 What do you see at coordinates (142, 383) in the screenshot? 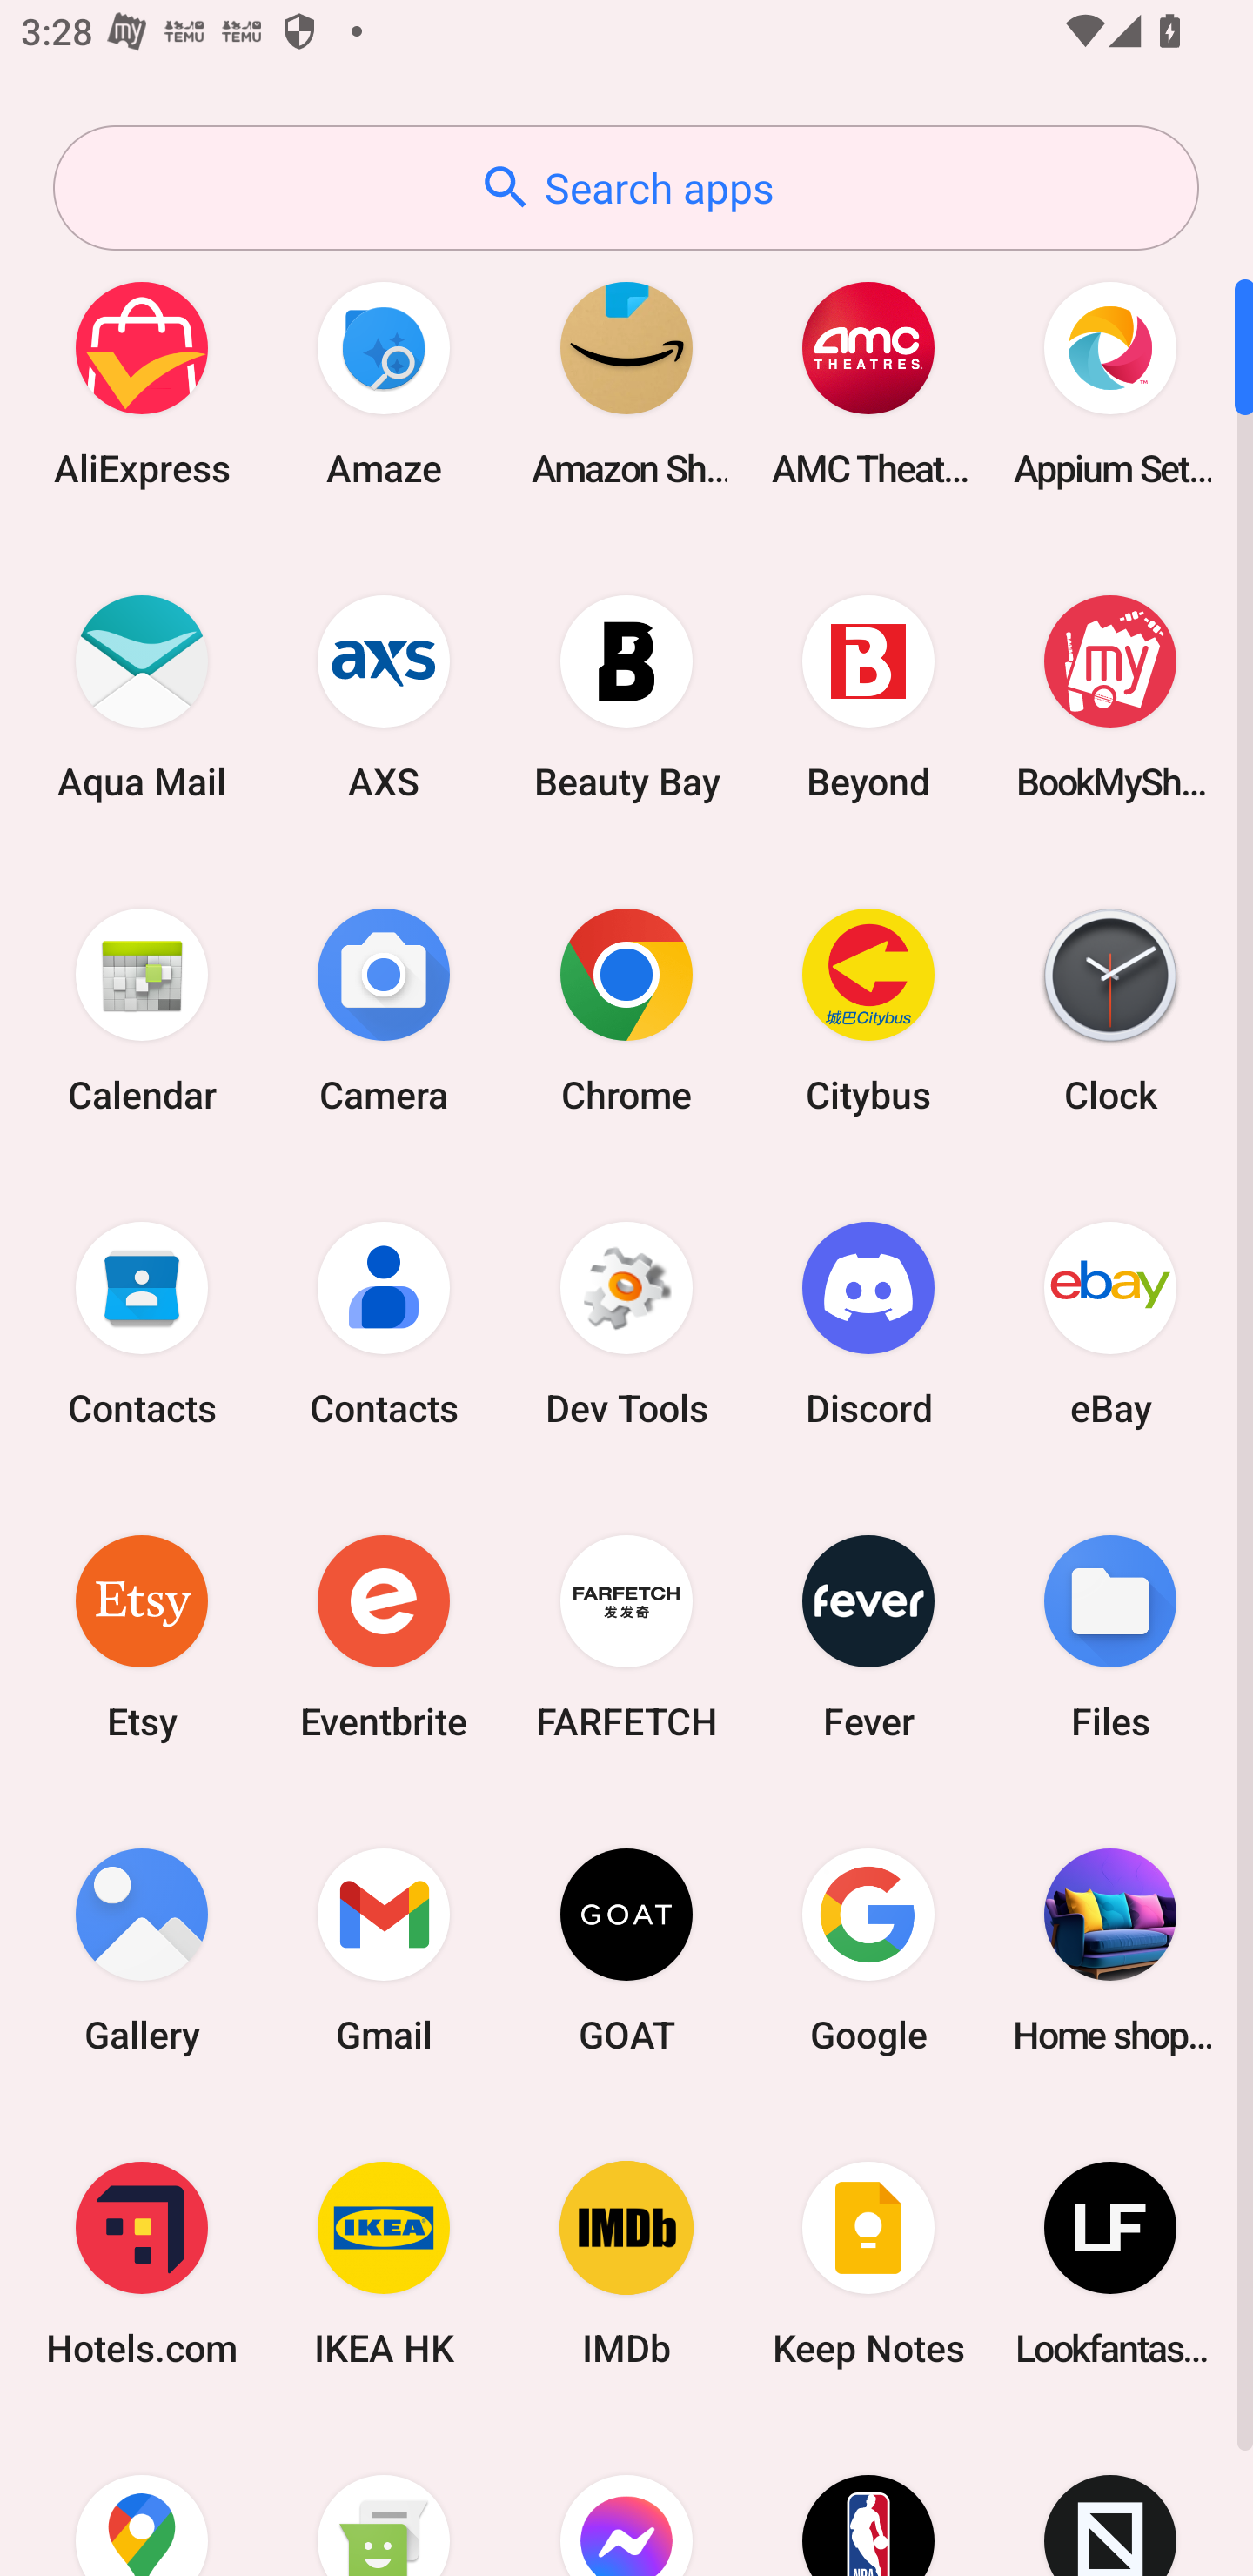
I see `AliExpress` at bounding box center [142, 383].